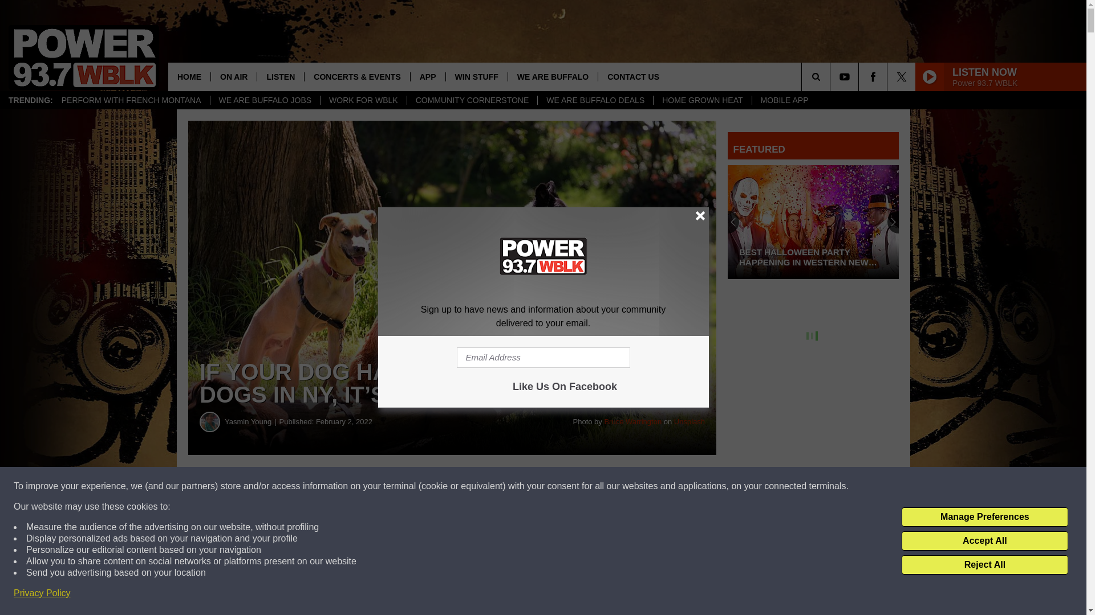 The width and height of the screenshot is (1095, 615). Describe the element at coordinates (233, 76) in the screenshot. I see `ON AIR` at that location.